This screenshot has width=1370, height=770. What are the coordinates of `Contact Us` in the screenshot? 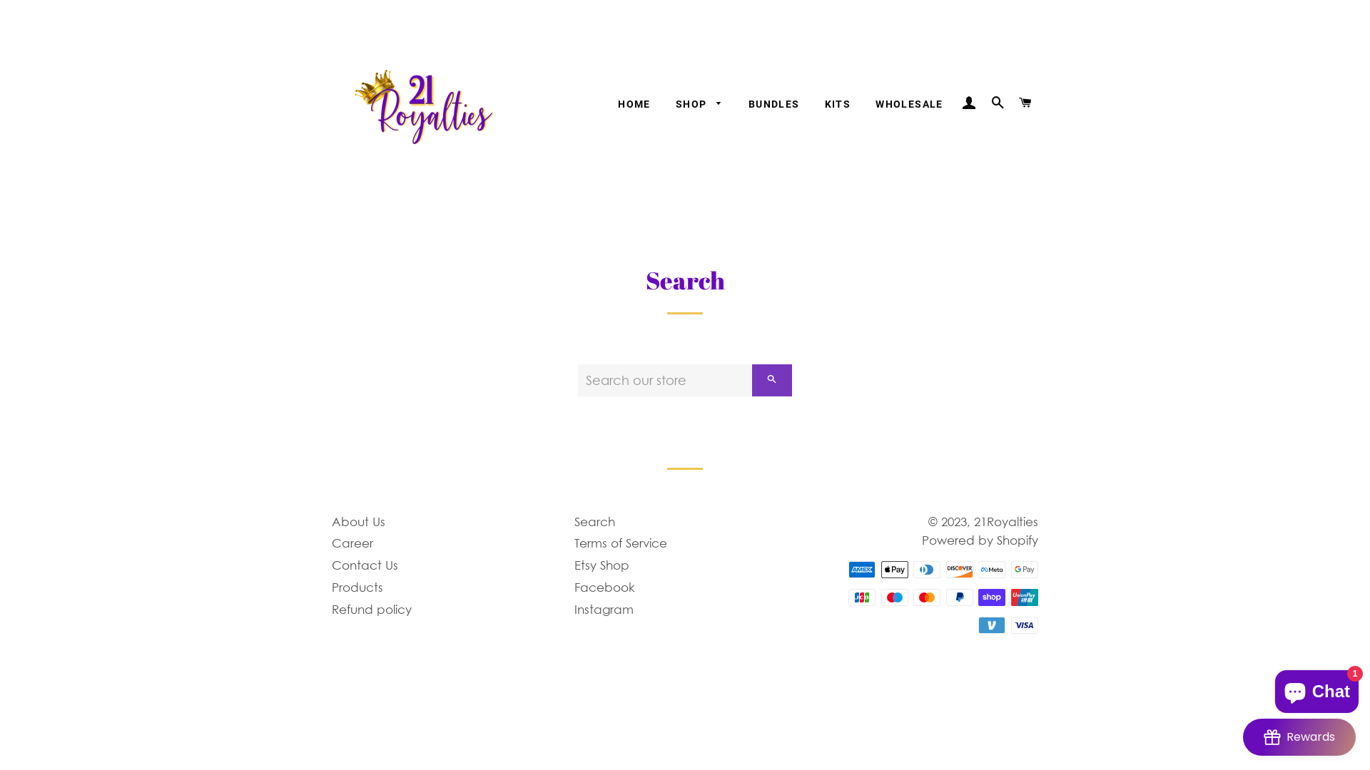 It's located at (365, 565).